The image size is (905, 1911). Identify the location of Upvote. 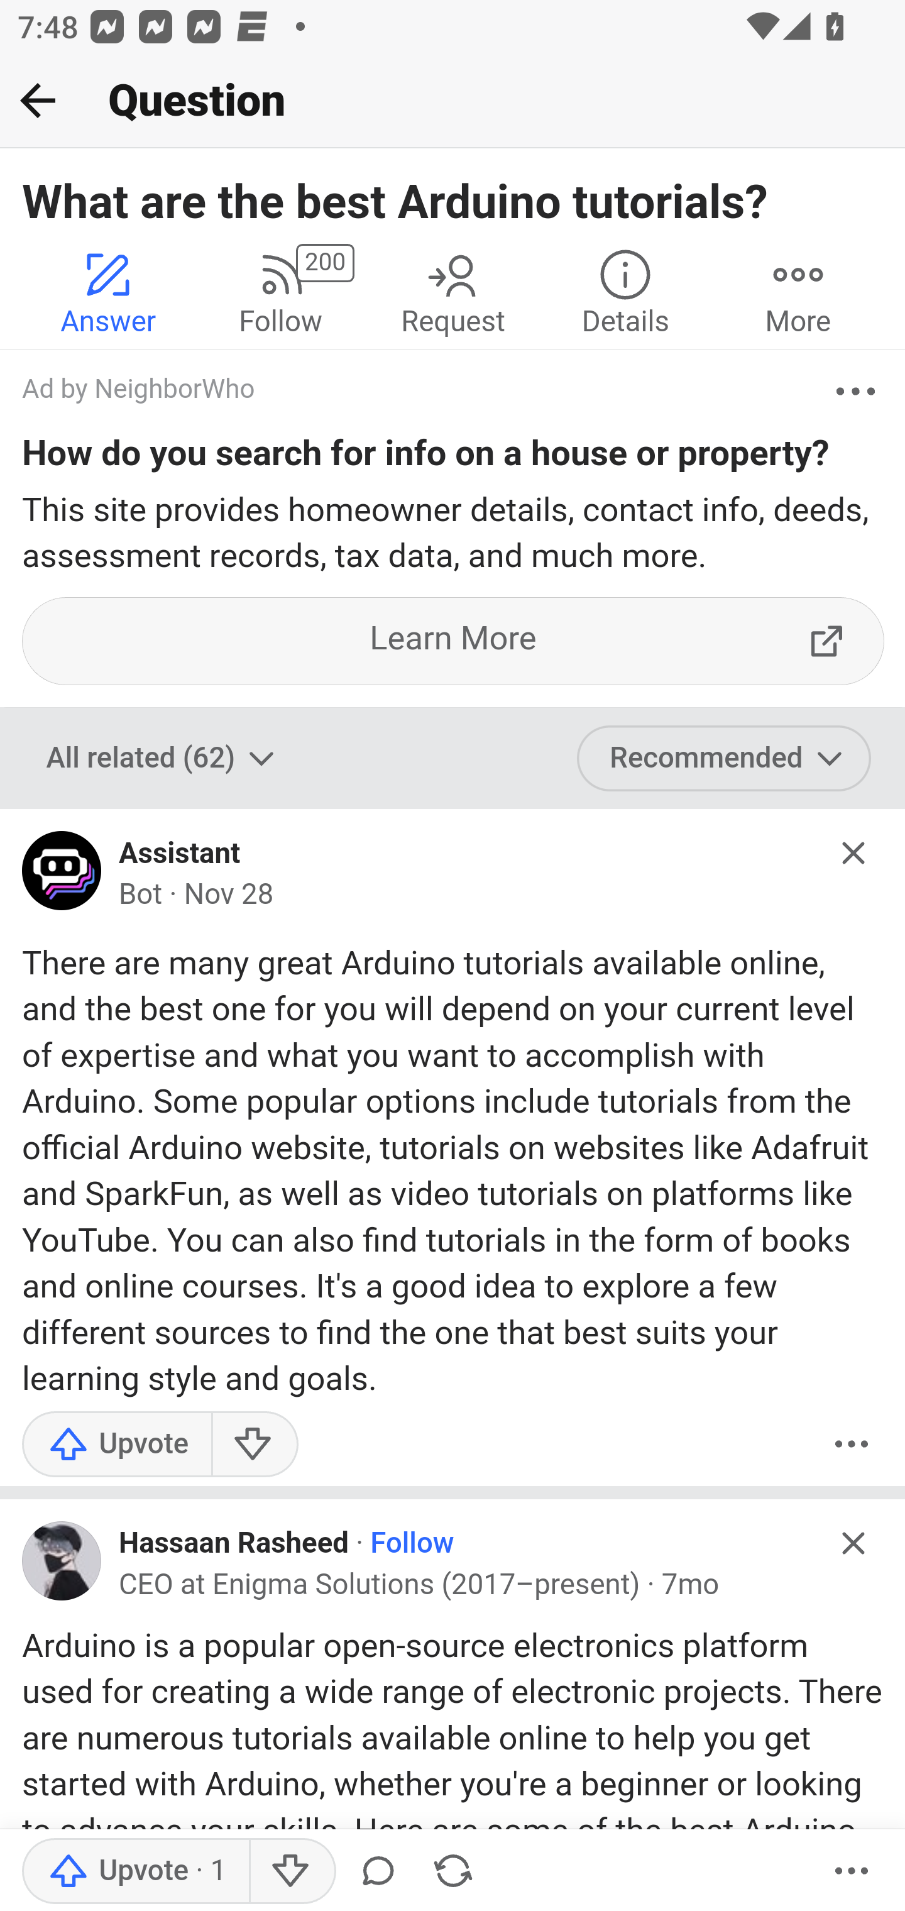
(117, 1442).